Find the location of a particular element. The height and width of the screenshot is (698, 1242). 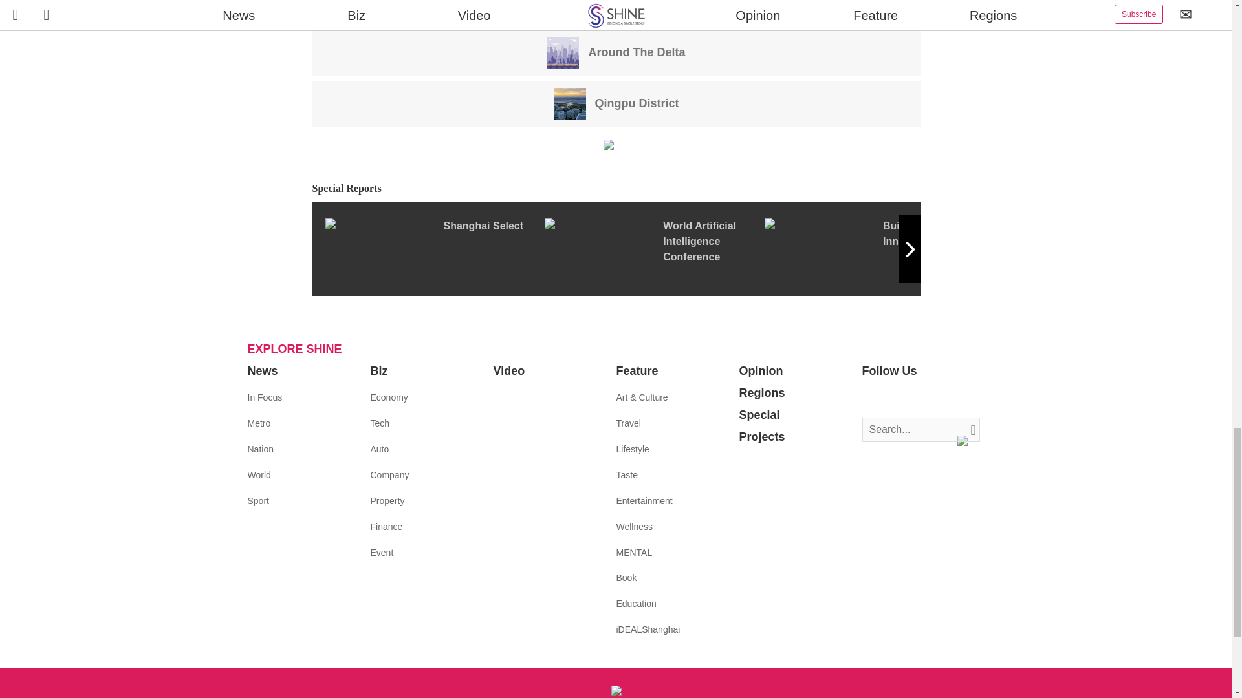

Follow us on Twitter is located at coordinates (891, 397).